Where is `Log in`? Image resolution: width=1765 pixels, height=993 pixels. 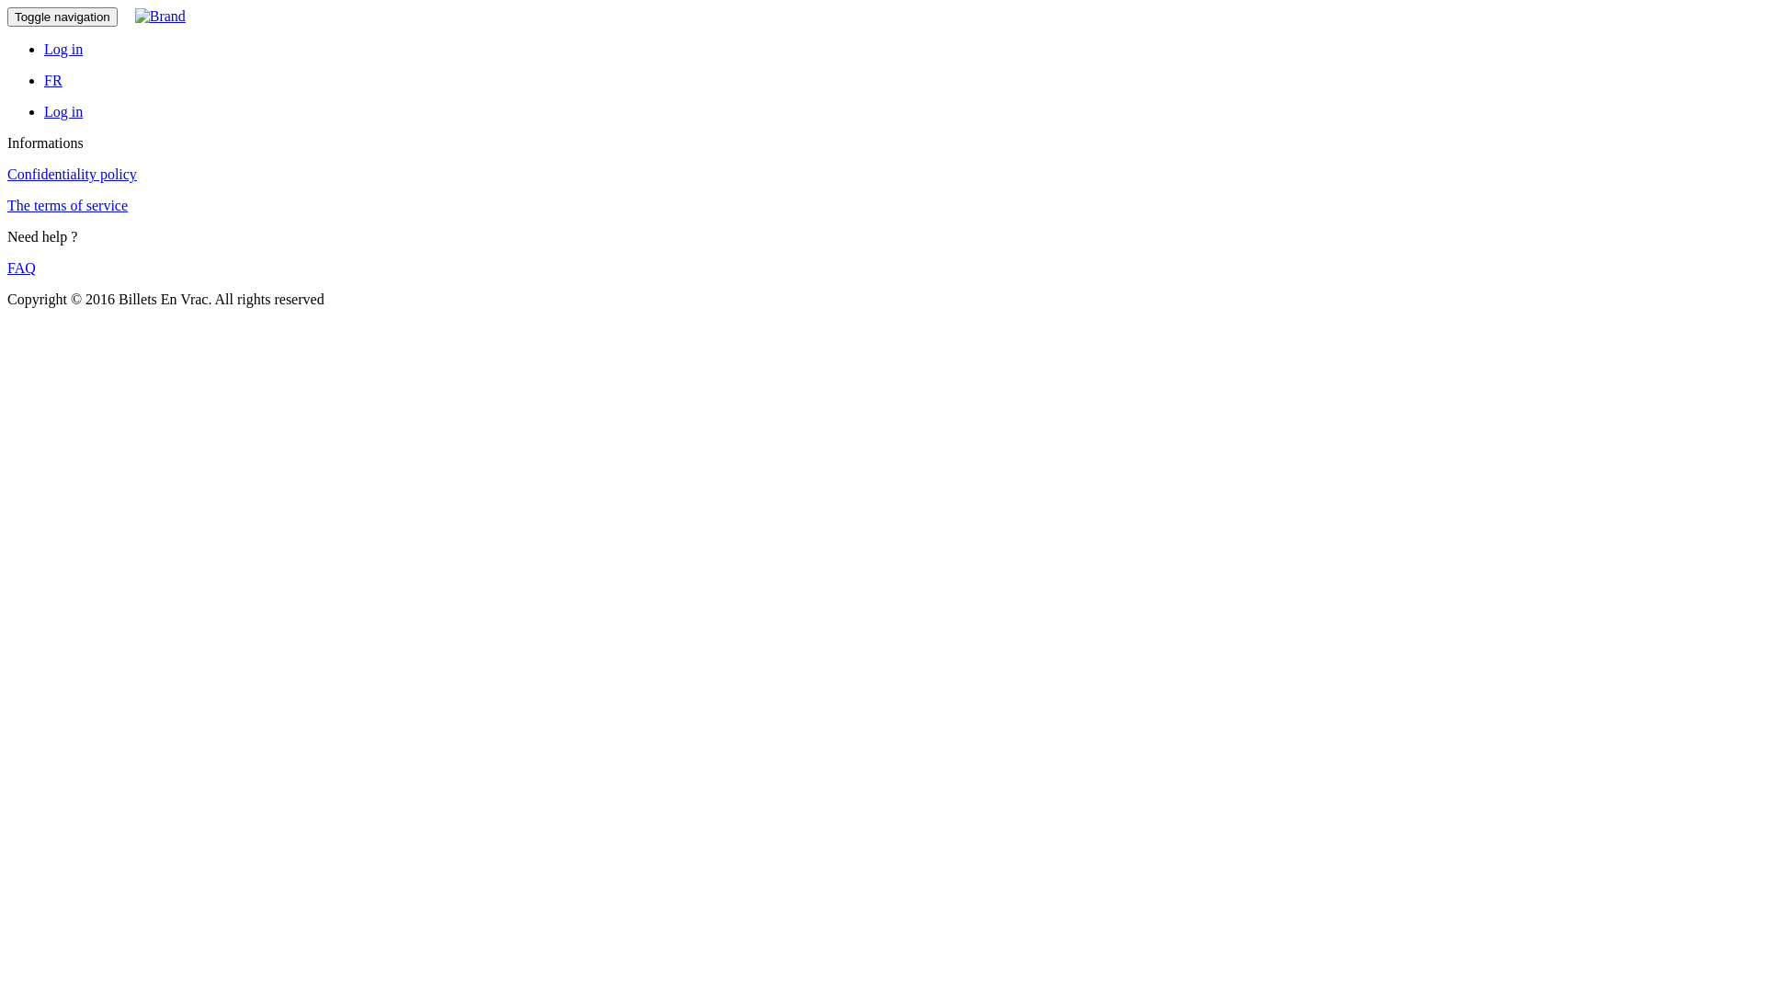
Log in is located at coordinates (63, 112).